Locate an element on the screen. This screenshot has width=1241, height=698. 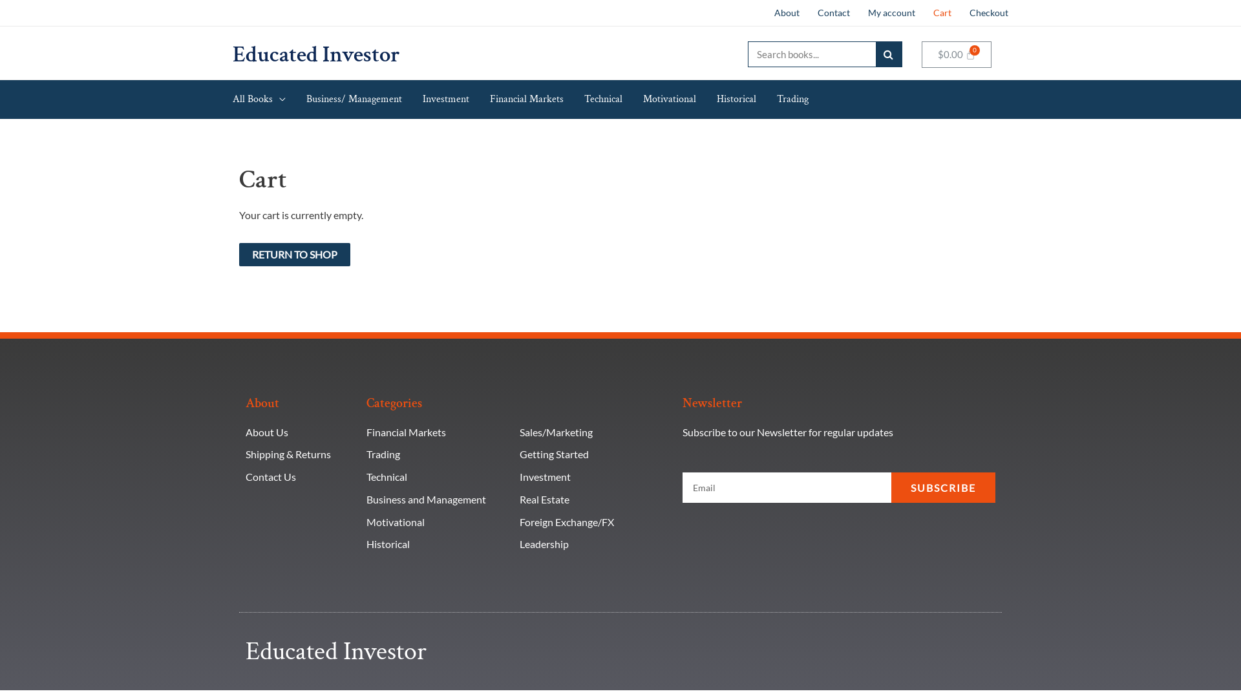
My account is located at coordinates (892, 13).